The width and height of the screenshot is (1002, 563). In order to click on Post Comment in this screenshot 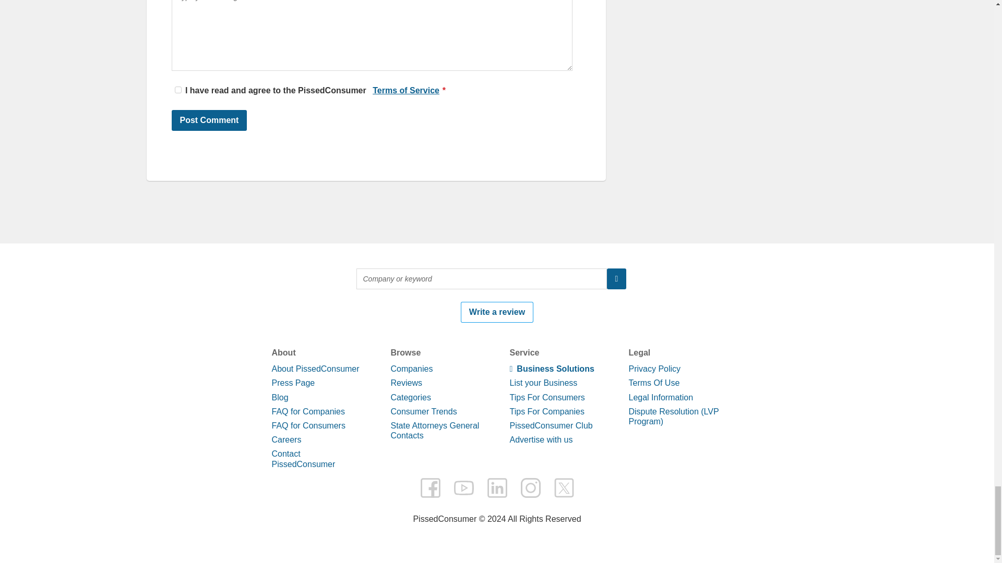, I will do `click(209, 120)`.